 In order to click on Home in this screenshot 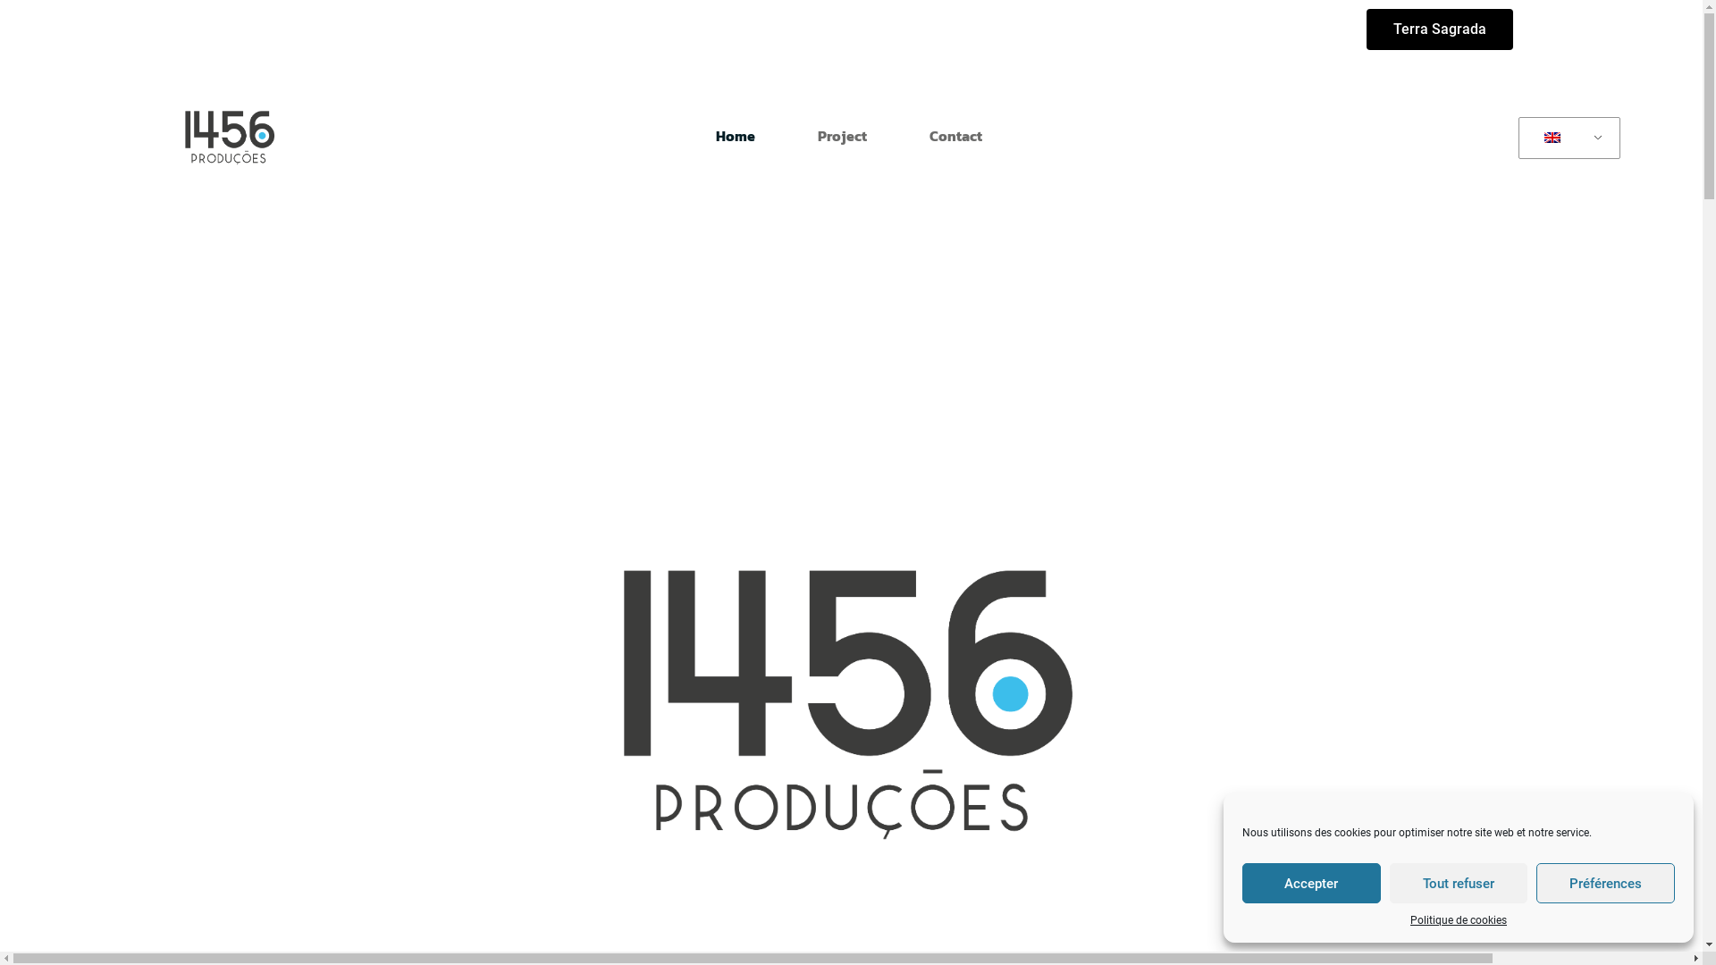, I will do `click(736, 136)`.